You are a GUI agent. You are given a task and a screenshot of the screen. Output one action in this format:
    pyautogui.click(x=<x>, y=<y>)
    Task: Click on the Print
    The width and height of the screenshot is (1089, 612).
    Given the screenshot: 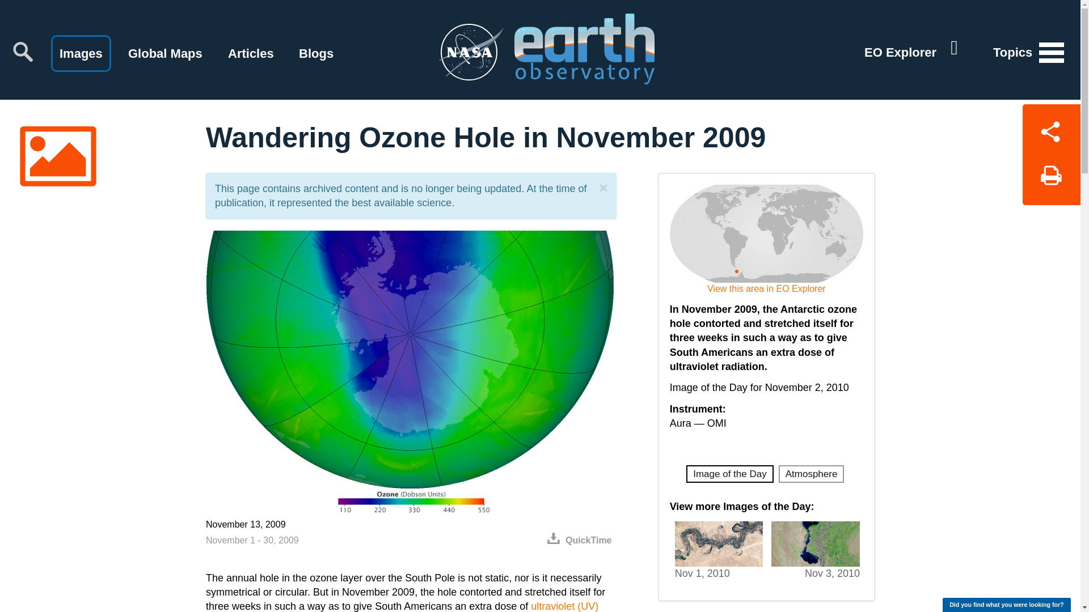 What is the action you would take?
    pyautogui.click(x=1051, y=180)
    